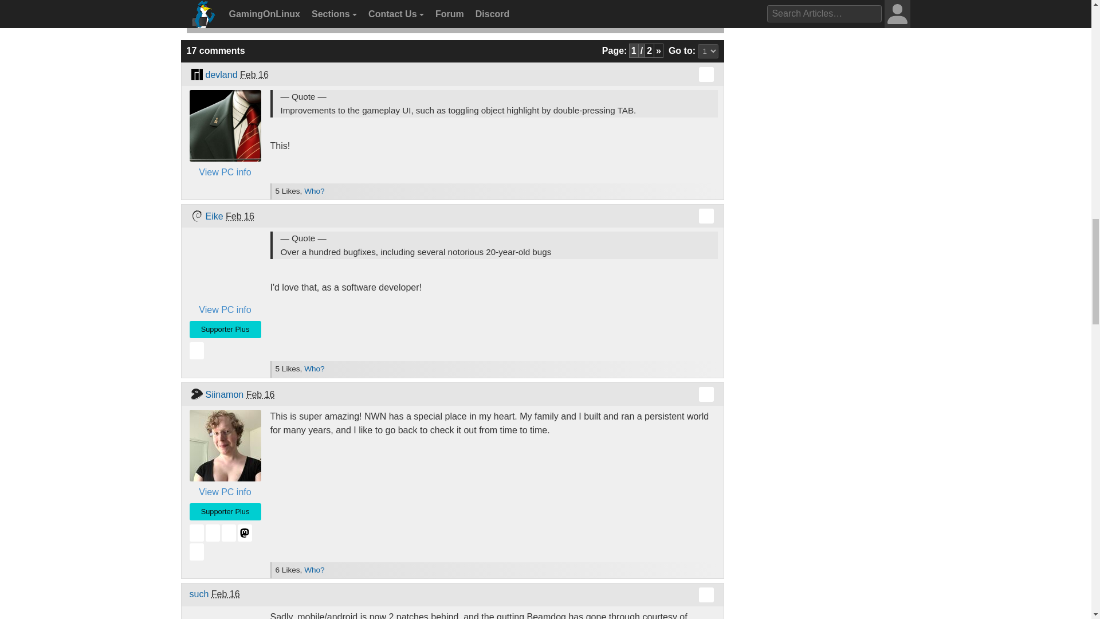  I want to click on Link to this comment, so click(706, 594).